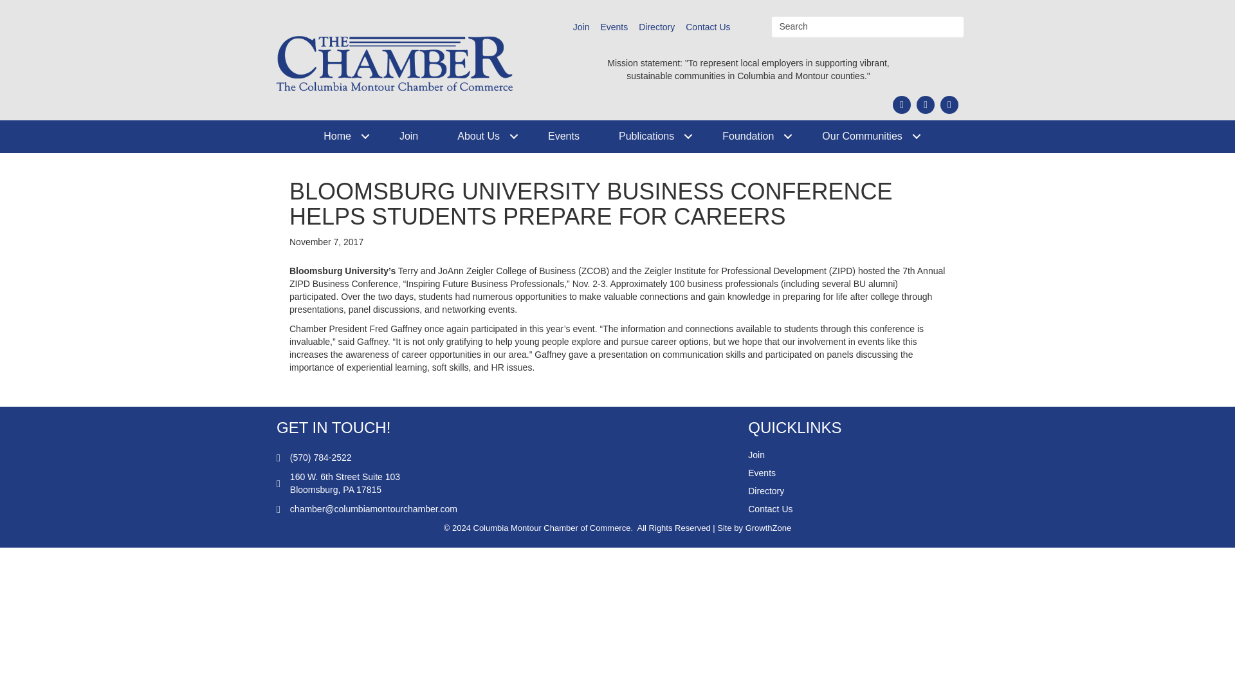 Image resolution: width=1235 pixels, height=695 pixels. Describe the element at coordinates (341, 136) in the screenshot. I see `Home` at that location.